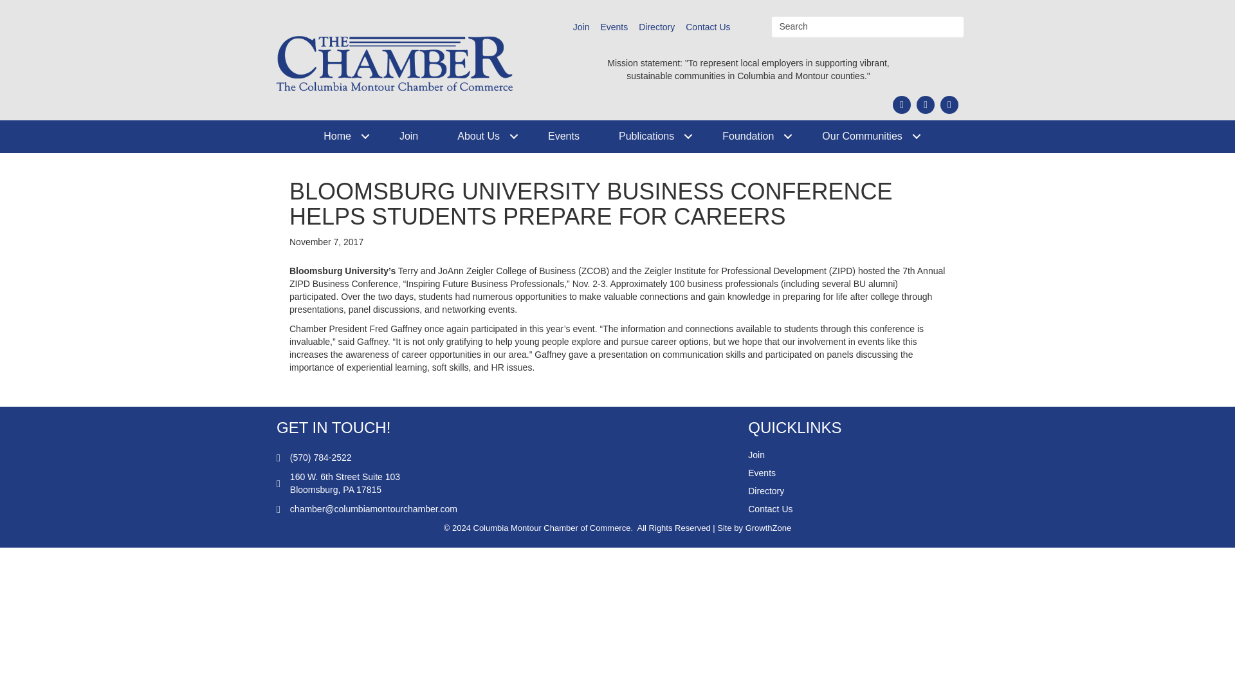 Image resolution: width=1235 pixels, height=695 pixels. Describe the element at coordinates (341, 136) in the screenshot. I see `Home` at that location.